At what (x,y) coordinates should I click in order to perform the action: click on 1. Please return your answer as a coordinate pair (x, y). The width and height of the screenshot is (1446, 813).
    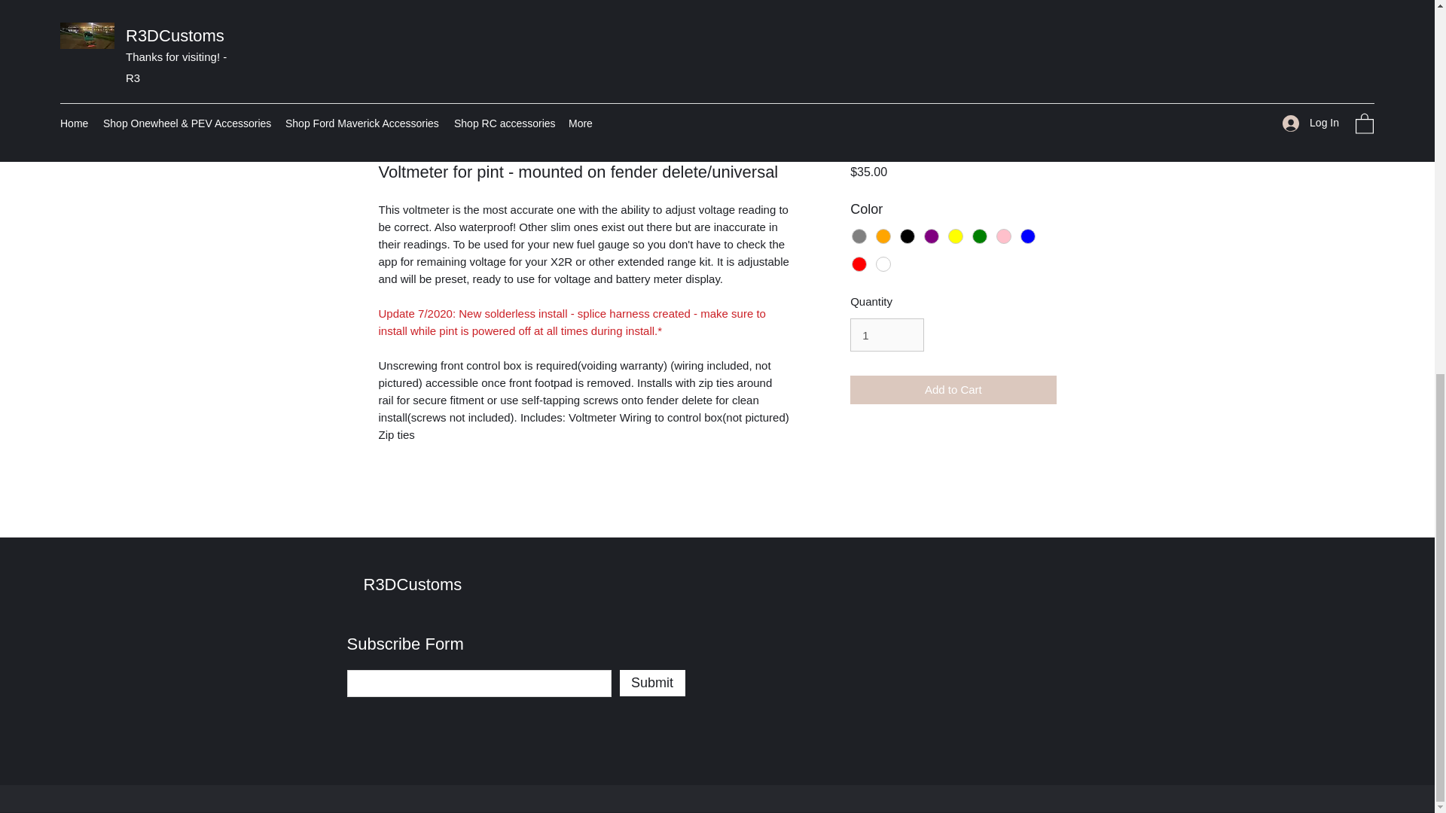
    Looking at the image, I should click on (886, 334).